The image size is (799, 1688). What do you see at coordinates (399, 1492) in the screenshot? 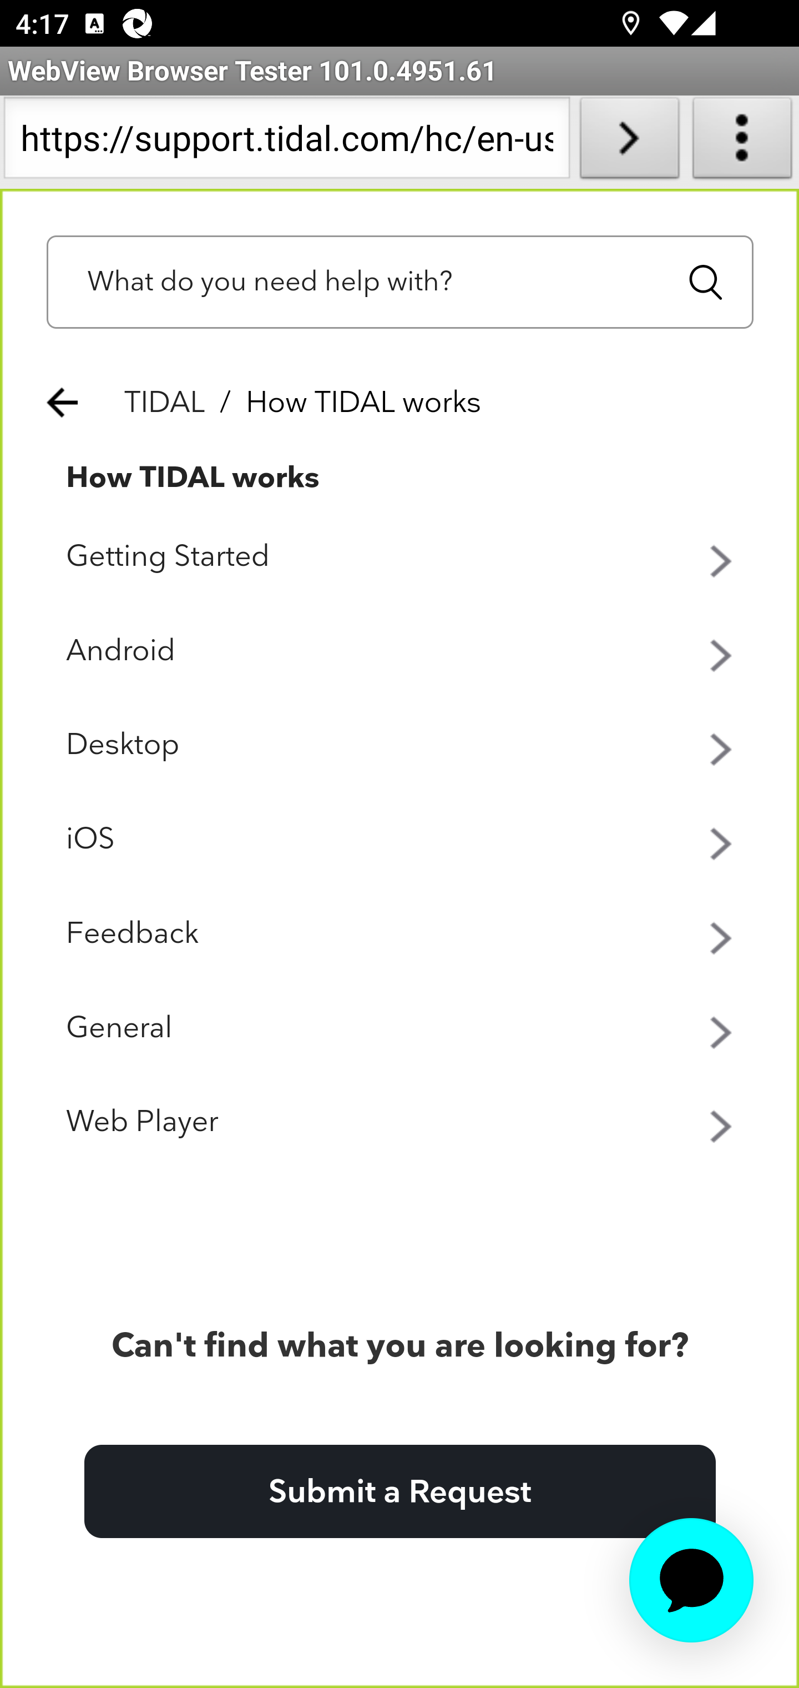
I see `Submit a Request` at bounding box center [399, 1492].